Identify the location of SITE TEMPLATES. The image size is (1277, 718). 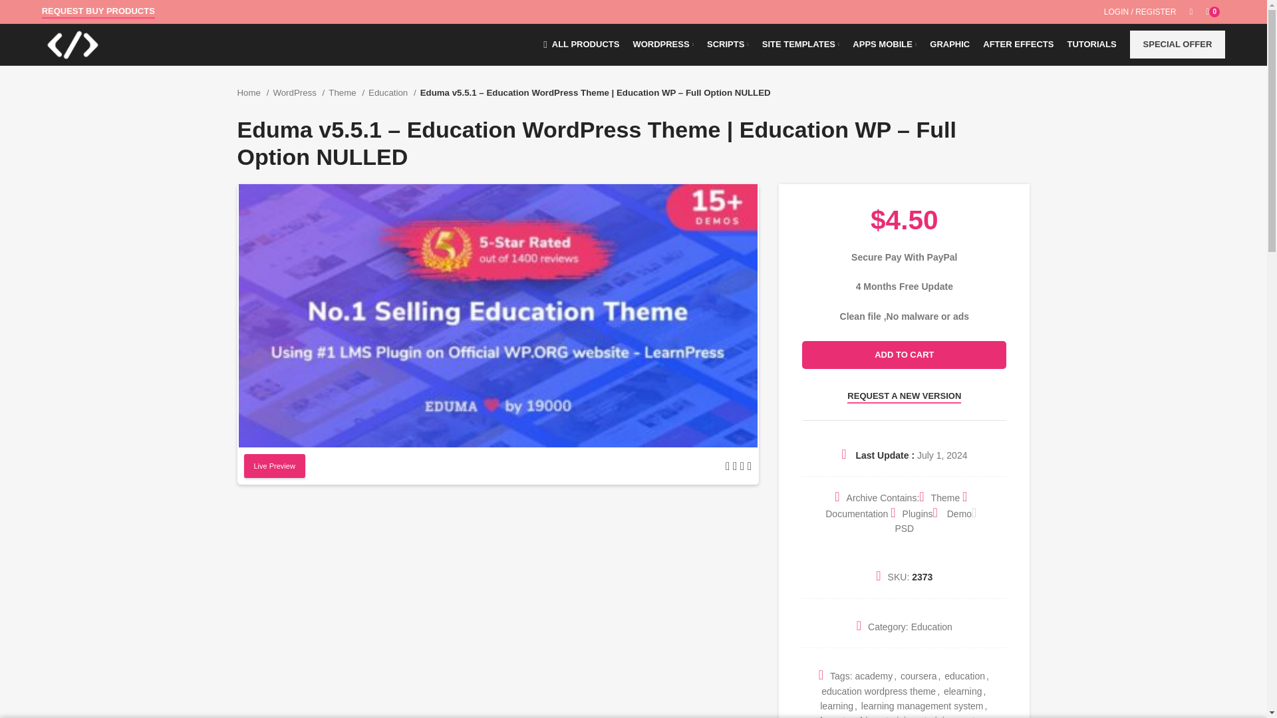
(801, 45).